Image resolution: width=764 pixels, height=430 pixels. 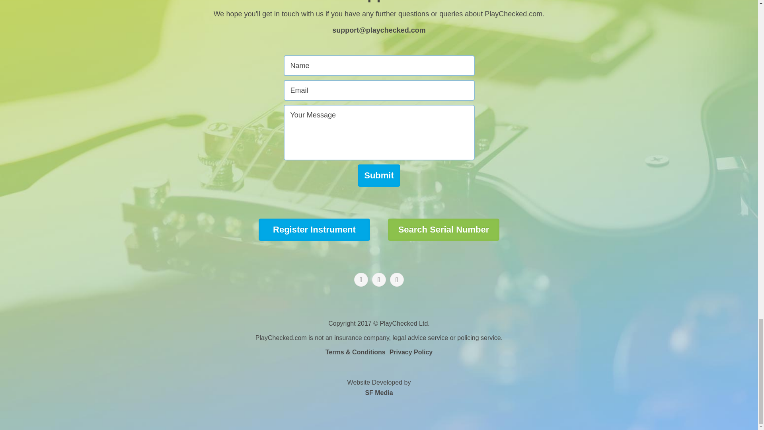 I want to click on Submit, so click(x=444, y=229).